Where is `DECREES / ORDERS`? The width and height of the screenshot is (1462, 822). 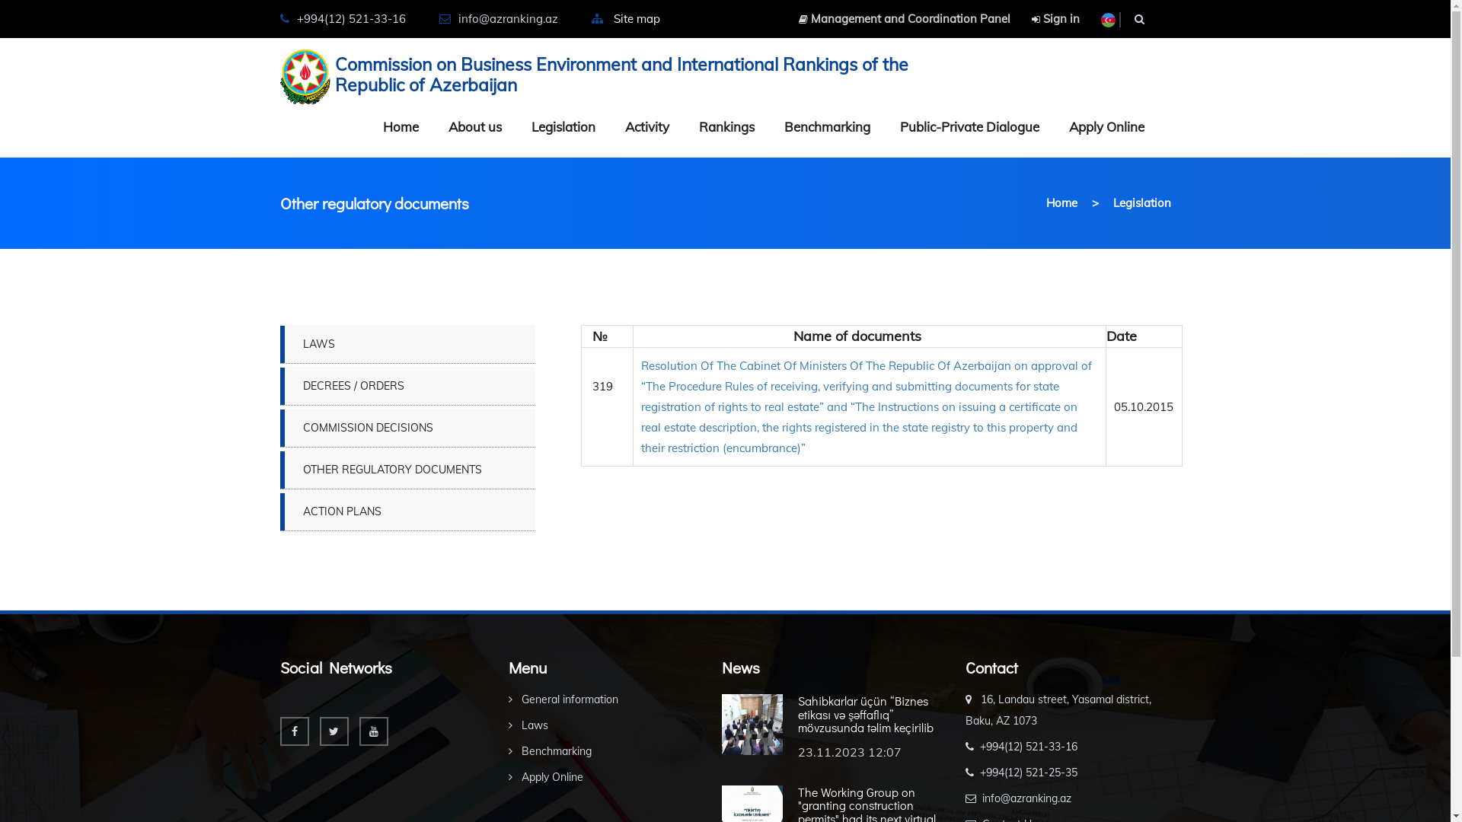 DECREES / ORDERS is located at coordinates (408, 386).